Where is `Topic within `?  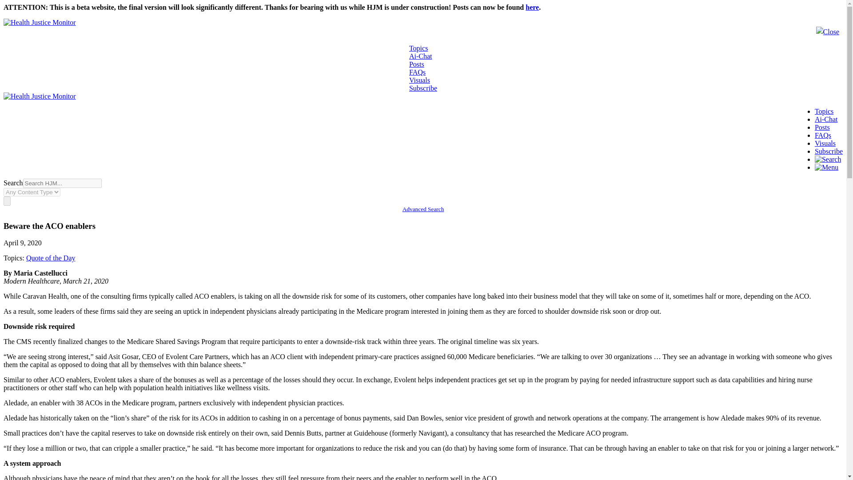
Topic within  is located at coordinates (51, 258).